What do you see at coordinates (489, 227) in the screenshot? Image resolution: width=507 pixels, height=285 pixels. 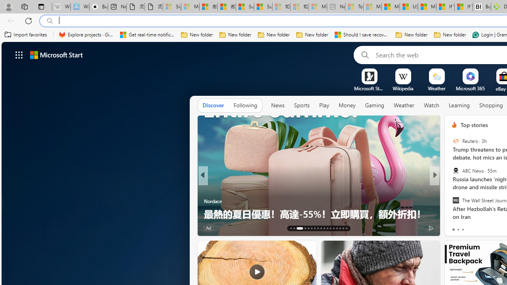 I see `View comments 2 Comment` at bounding box center [489, 227].